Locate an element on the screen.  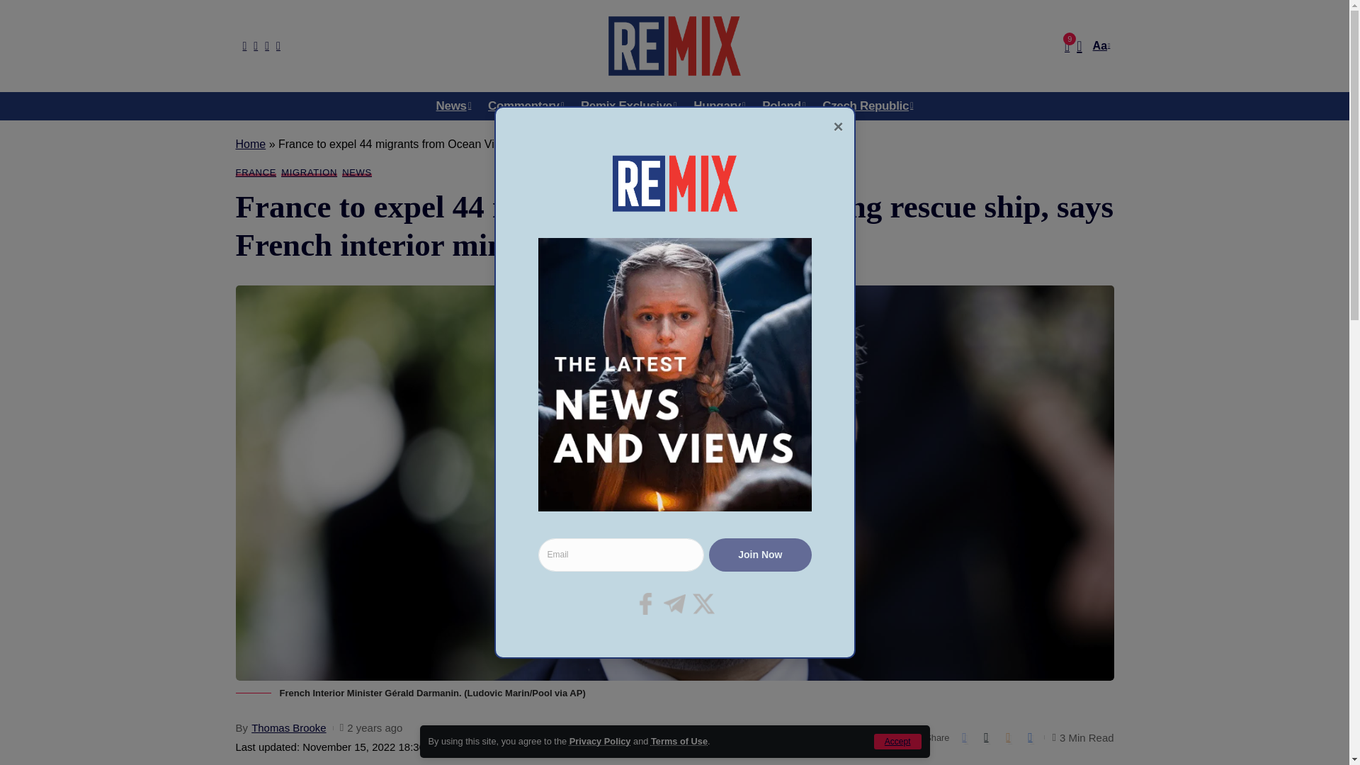
Privacy Policy is located at coordinates (600, 741).